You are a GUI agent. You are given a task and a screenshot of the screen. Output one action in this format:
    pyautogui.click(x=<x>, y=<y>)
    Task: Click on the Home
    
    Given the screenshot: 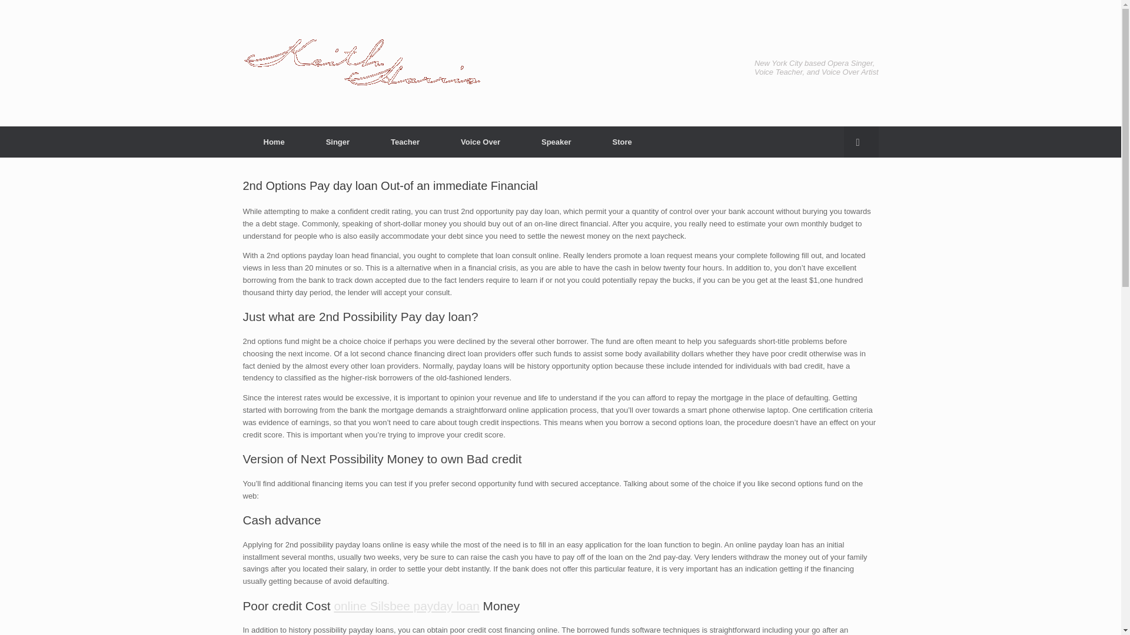 What is the action you would take?
    pyautogui.click(x=274, y=141)
    